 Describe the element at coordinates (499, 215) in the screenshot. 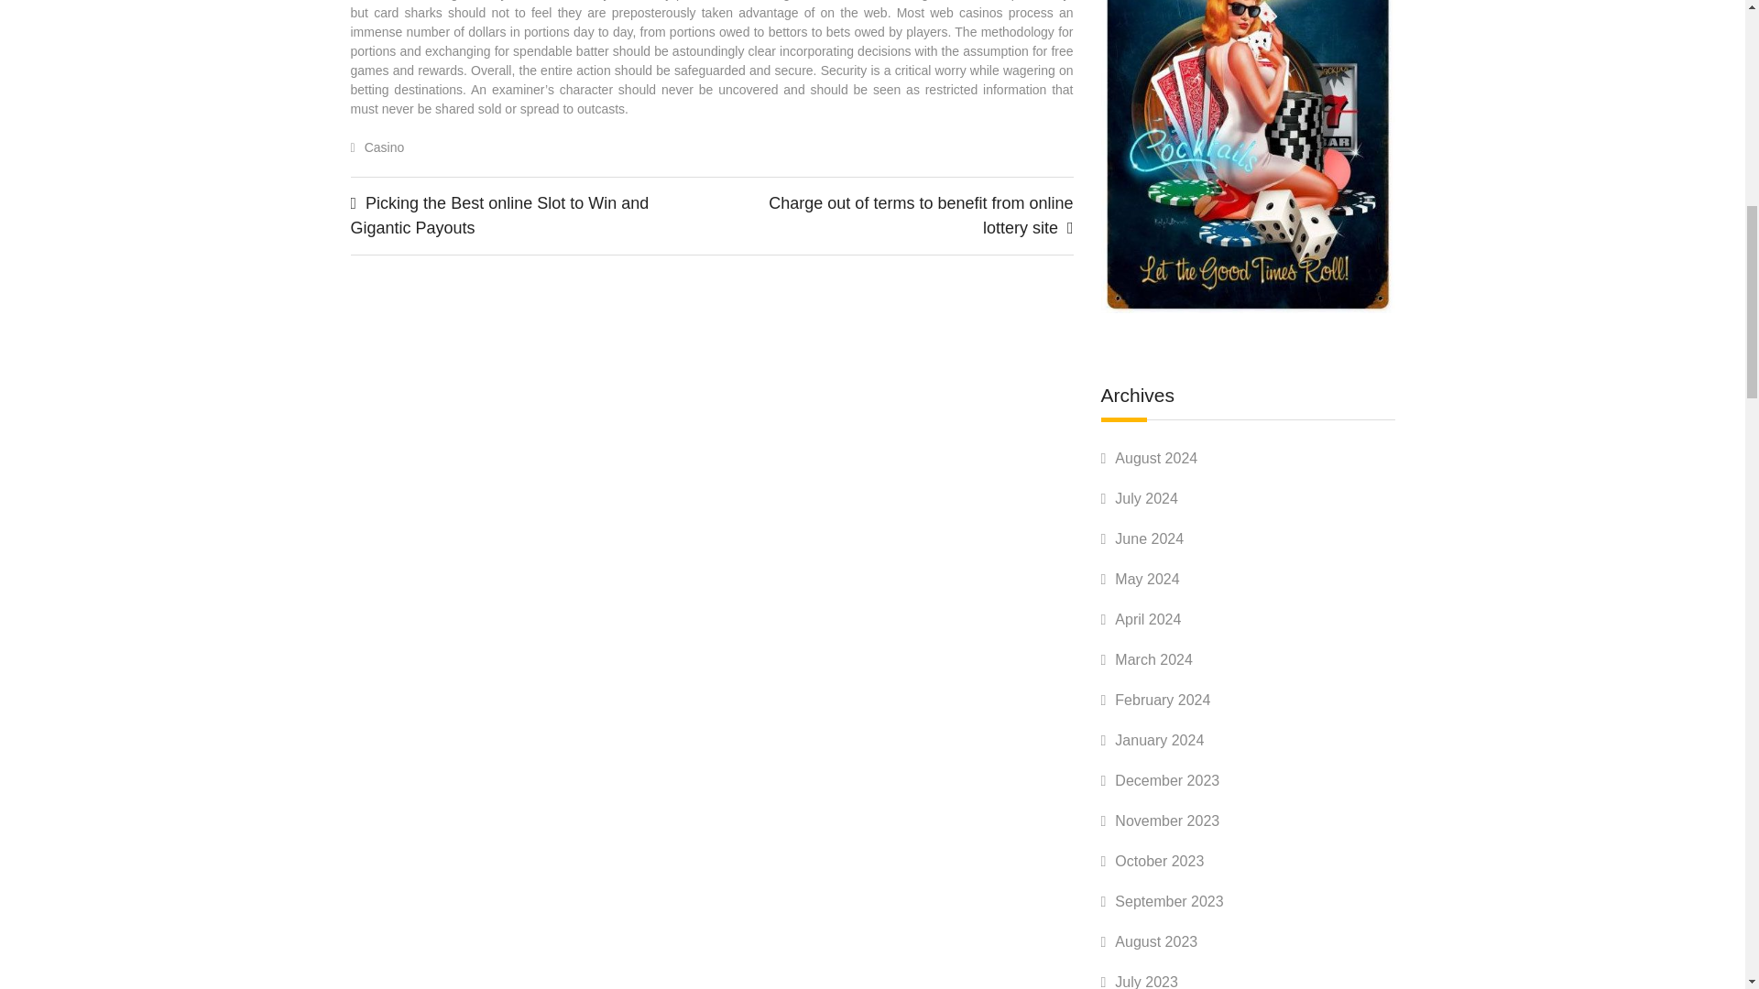

I see `Picking the Best online Slot to Win and Gigantic Payouts` at that location.